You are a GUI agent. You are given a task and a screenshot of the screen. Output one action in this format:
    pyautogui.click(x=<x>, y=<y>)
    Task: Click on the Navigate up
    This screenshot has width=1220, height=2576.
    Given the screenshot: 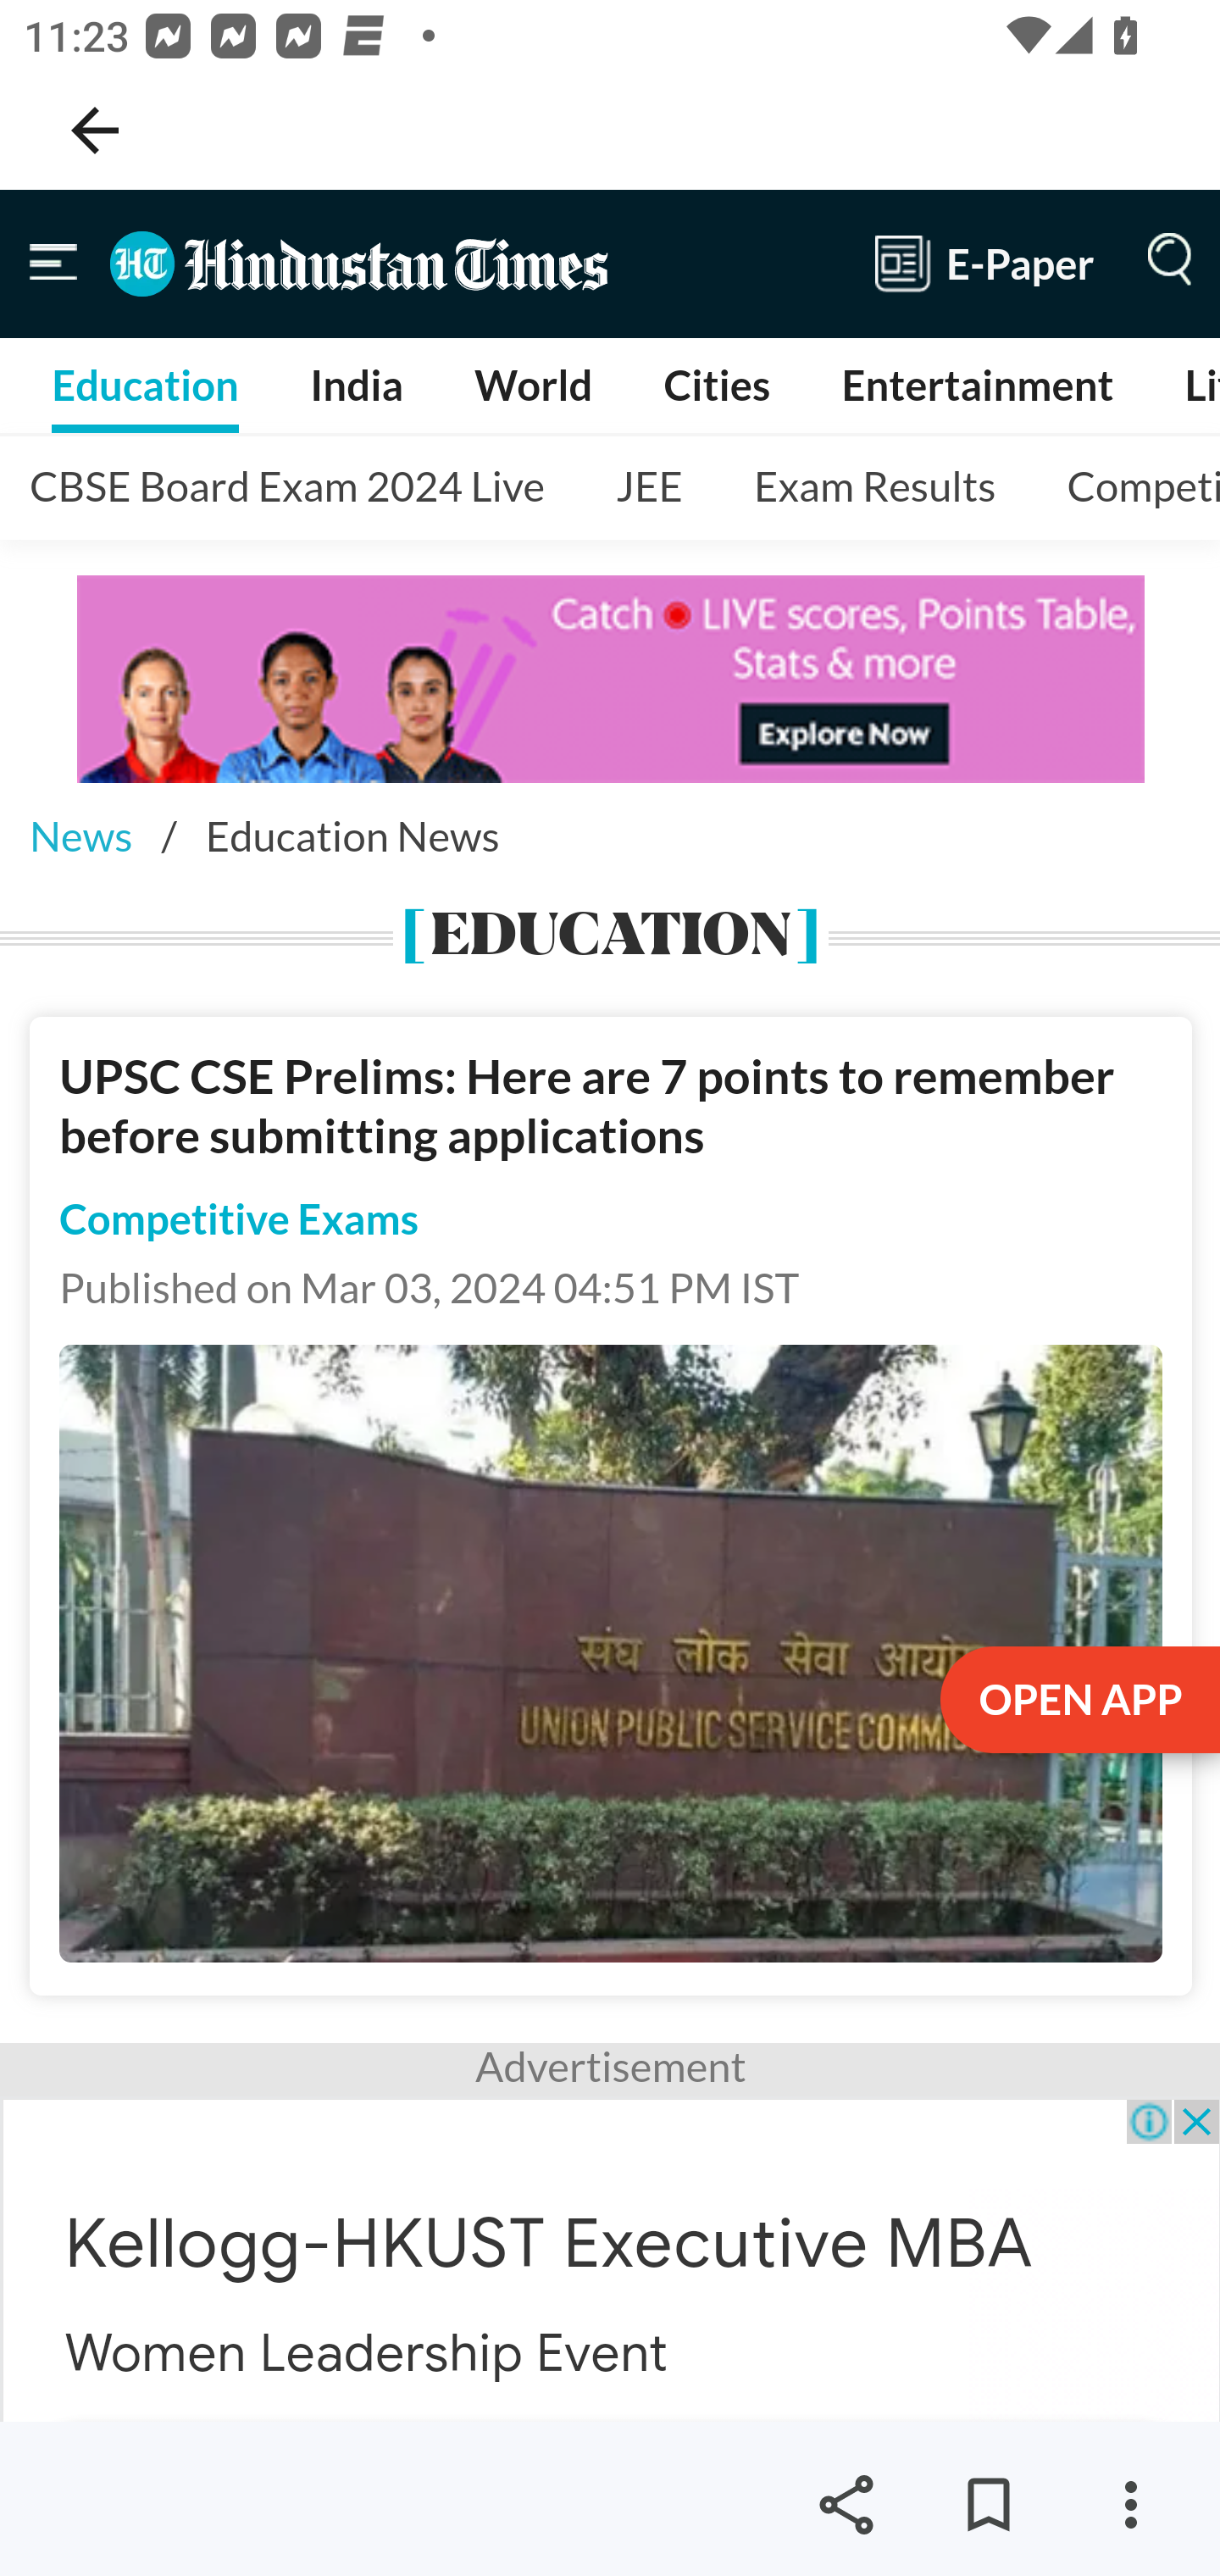 What is the action you would take?
    pyautogui.click(x=95, y=130)
    